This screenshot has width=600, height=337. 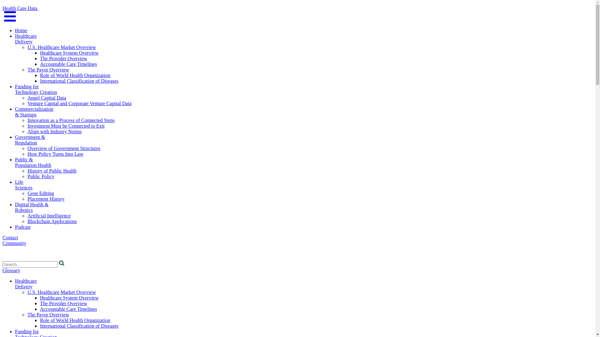 What do you see at coordinates (75, 320) in the screenshot?
I see `Role of World Health Organization` at bounding box center [75, 320].